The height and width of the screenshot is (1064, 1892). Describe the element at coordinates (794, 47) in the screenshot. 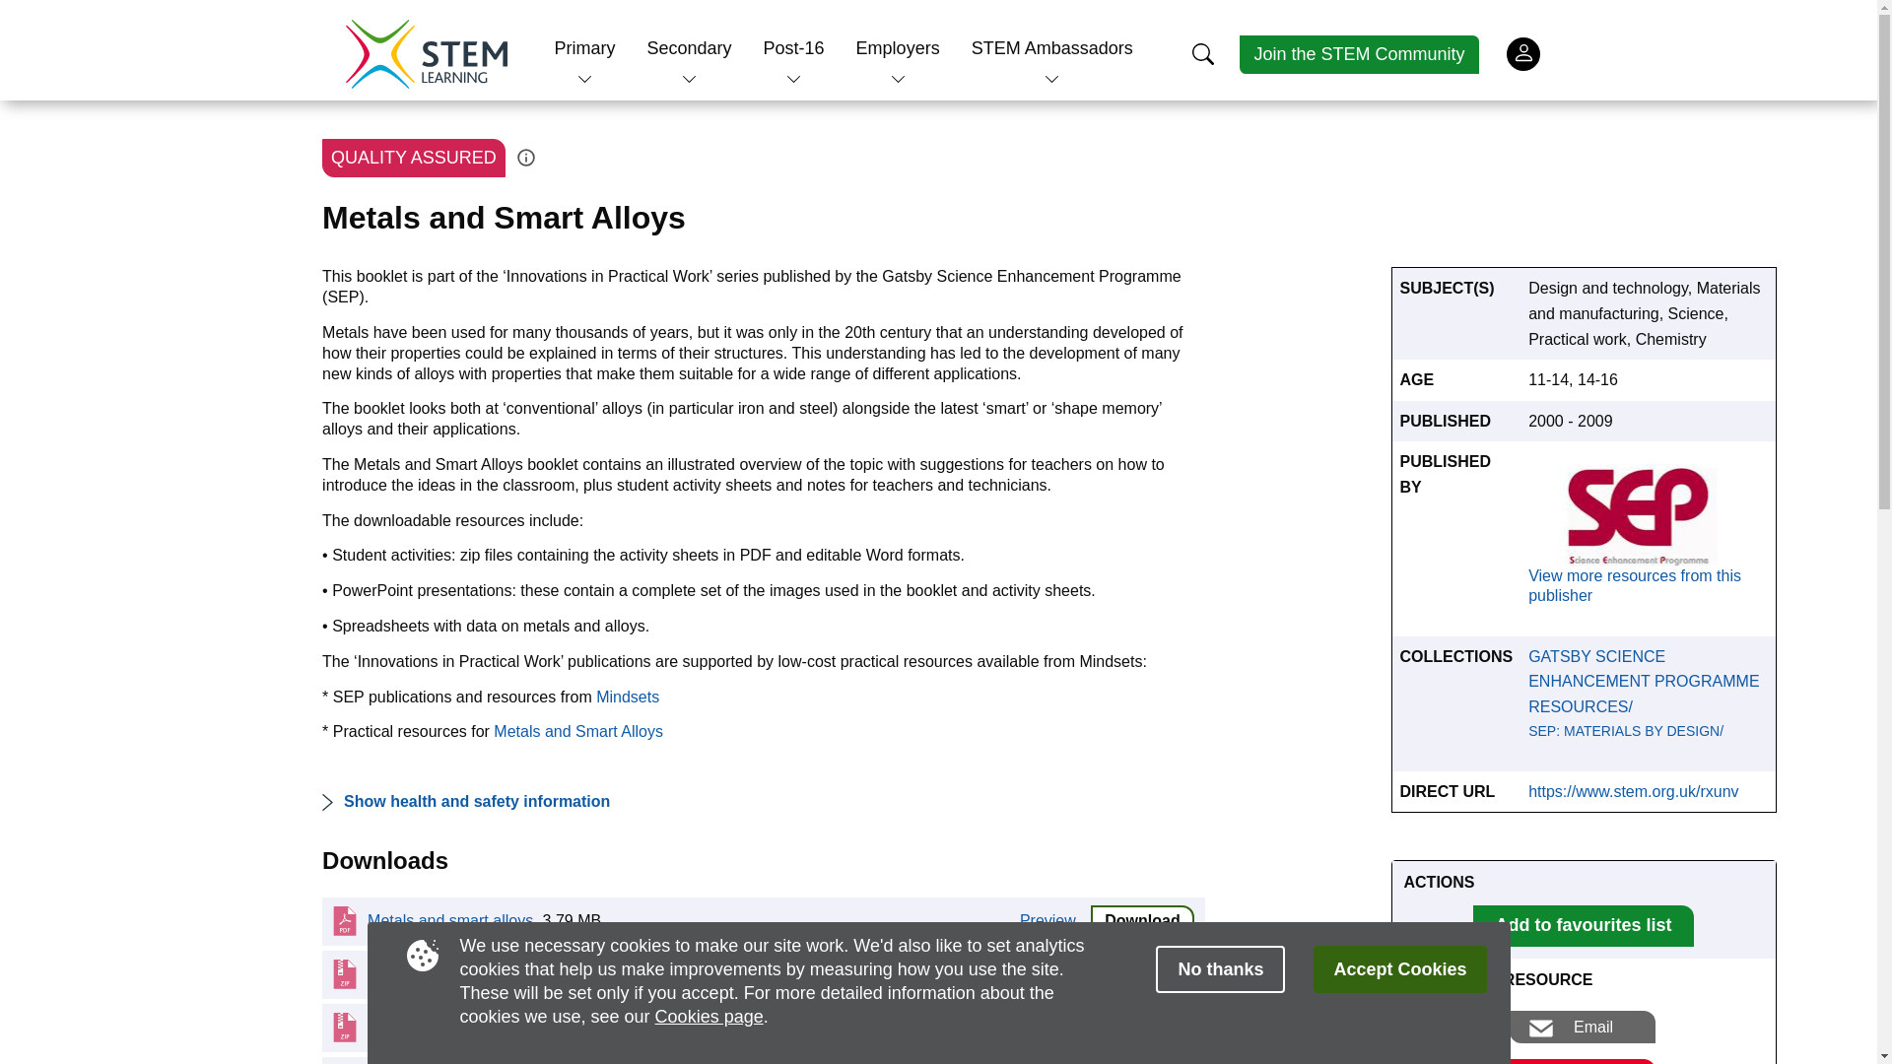

I see `Post-16` at that location.